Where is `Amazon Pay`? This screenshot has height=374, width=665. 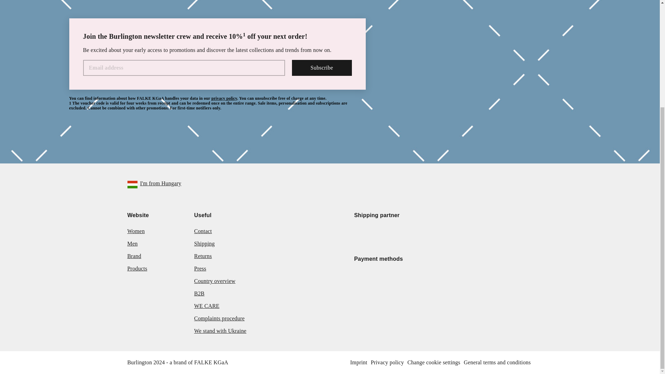
Amazon Pay is located at coordinates (470, 277).